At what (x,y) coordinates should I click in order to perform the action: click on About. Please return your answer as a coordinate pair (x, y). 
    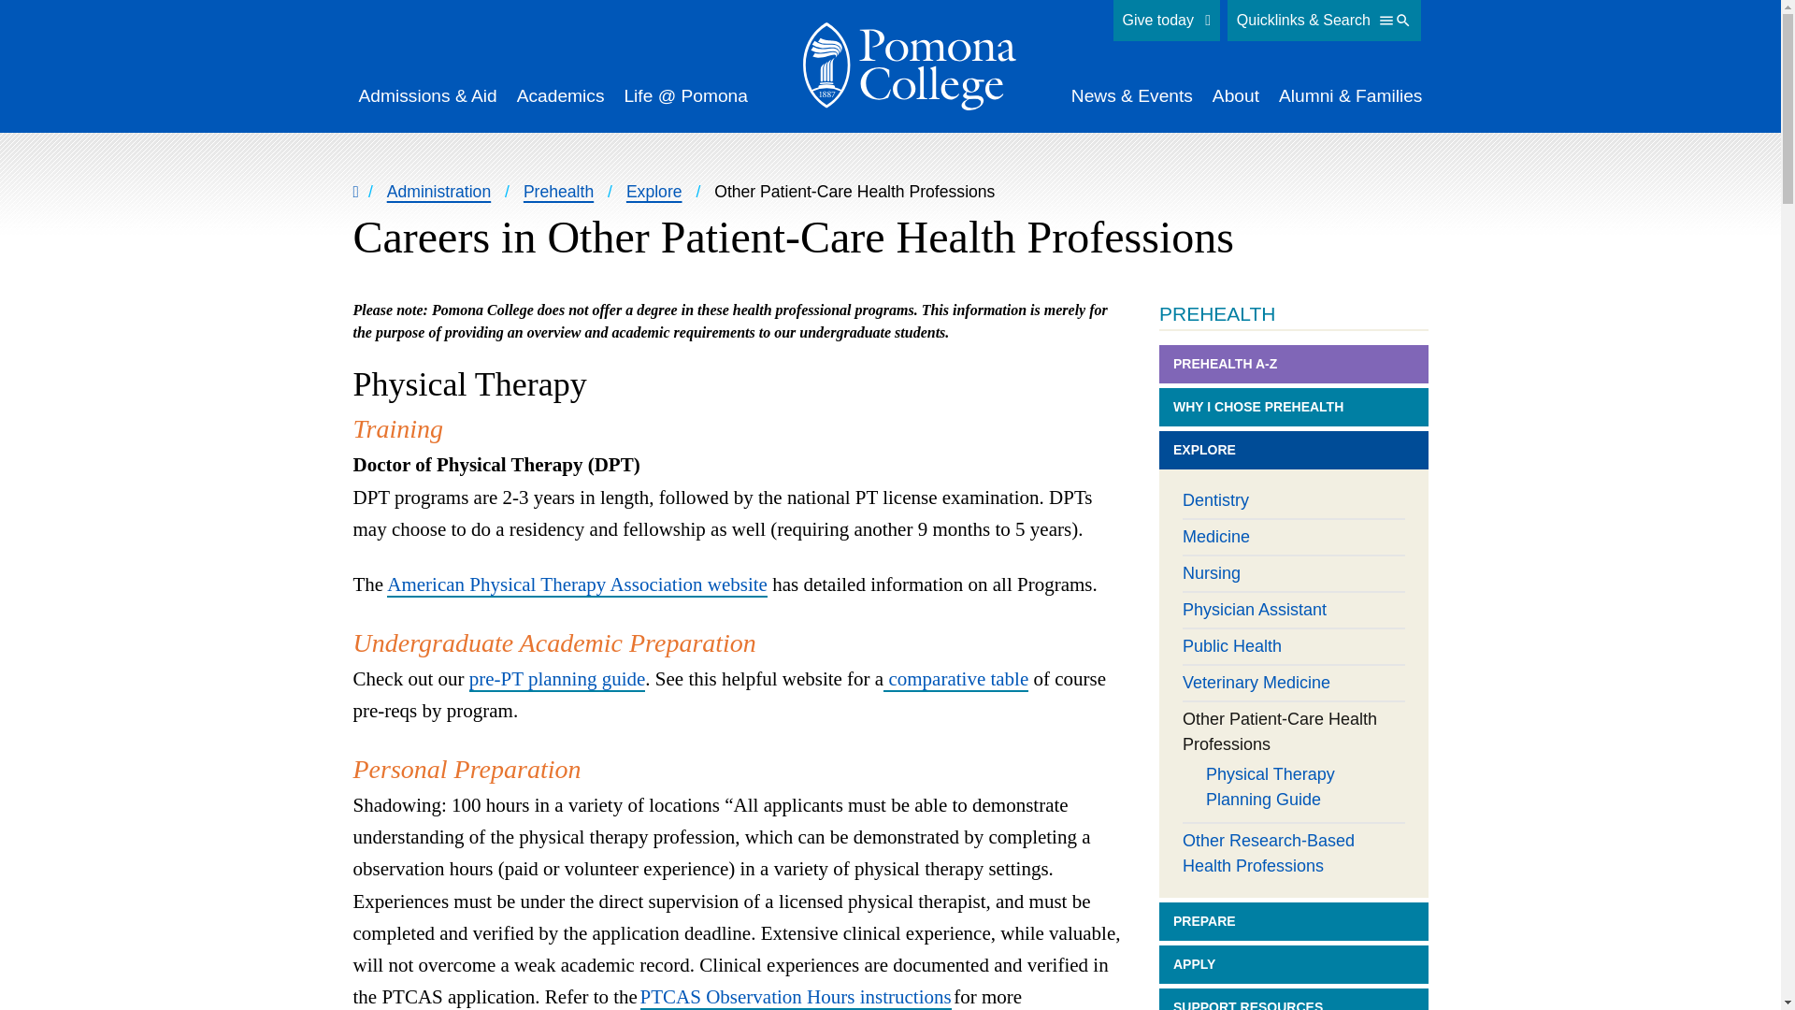
    Looking at the image, I should click on (1236, 95).